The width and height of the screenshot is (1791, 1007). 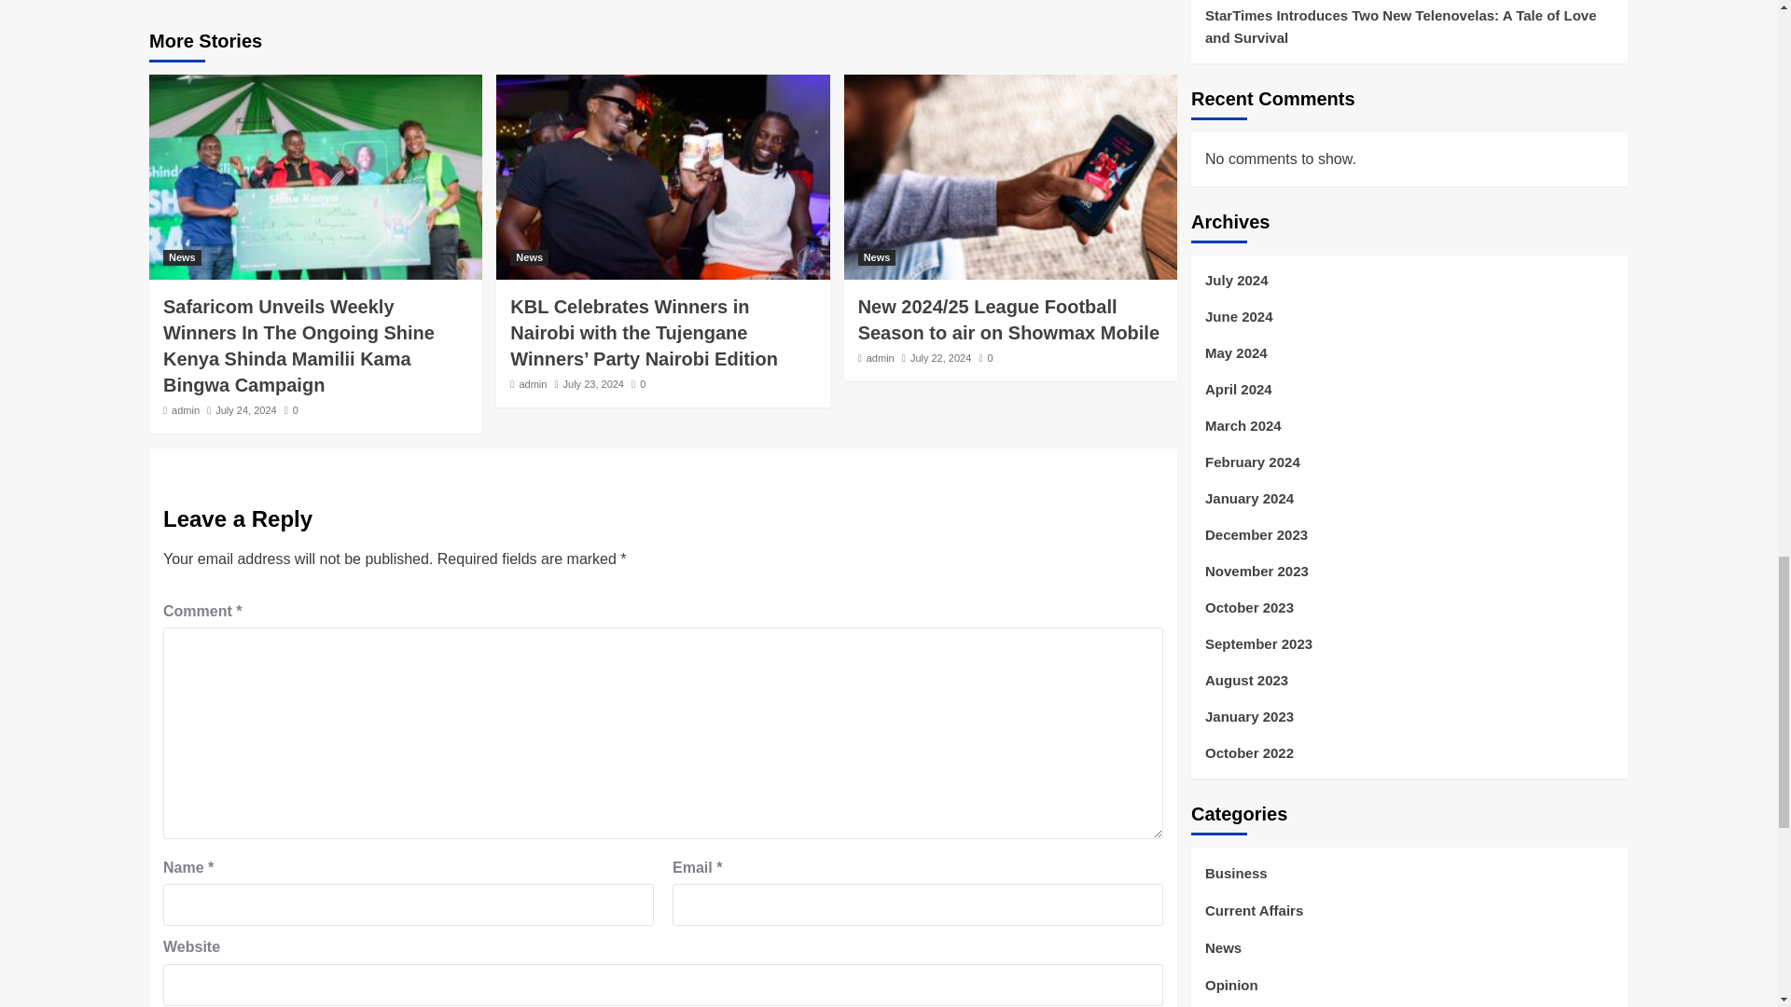 What do you see at coordinates (881, 358) in the screenshot?
I see `admin` at bounding box center [881, 358].